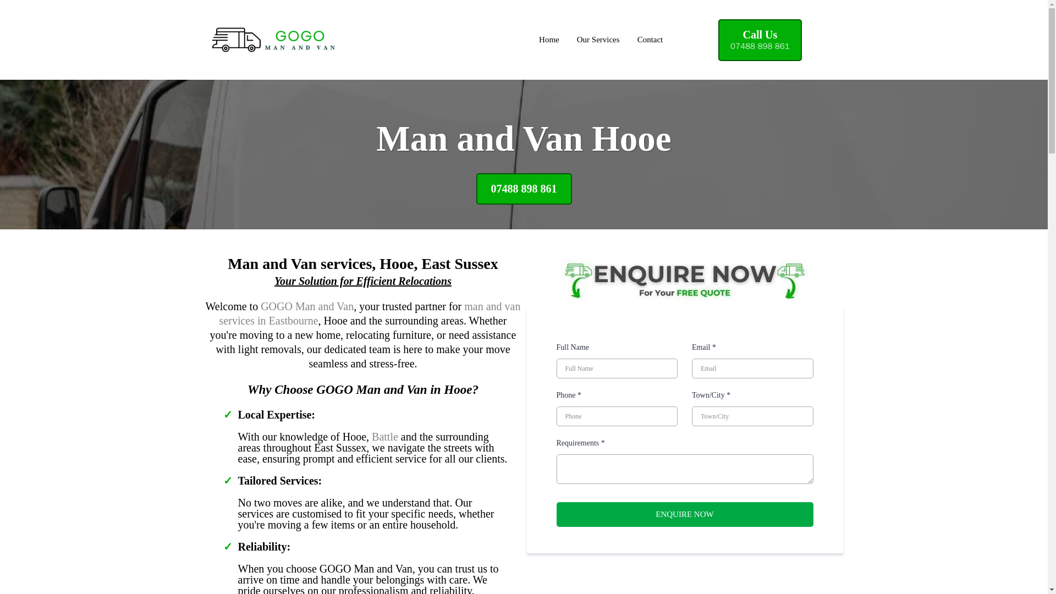 Image resolution: width=1056 pixels, height=594 pixels. What do you see at coordinates (760, 40) in the screenshot?
I see `GOGO Man and Van` at bounding box center [760, 40].